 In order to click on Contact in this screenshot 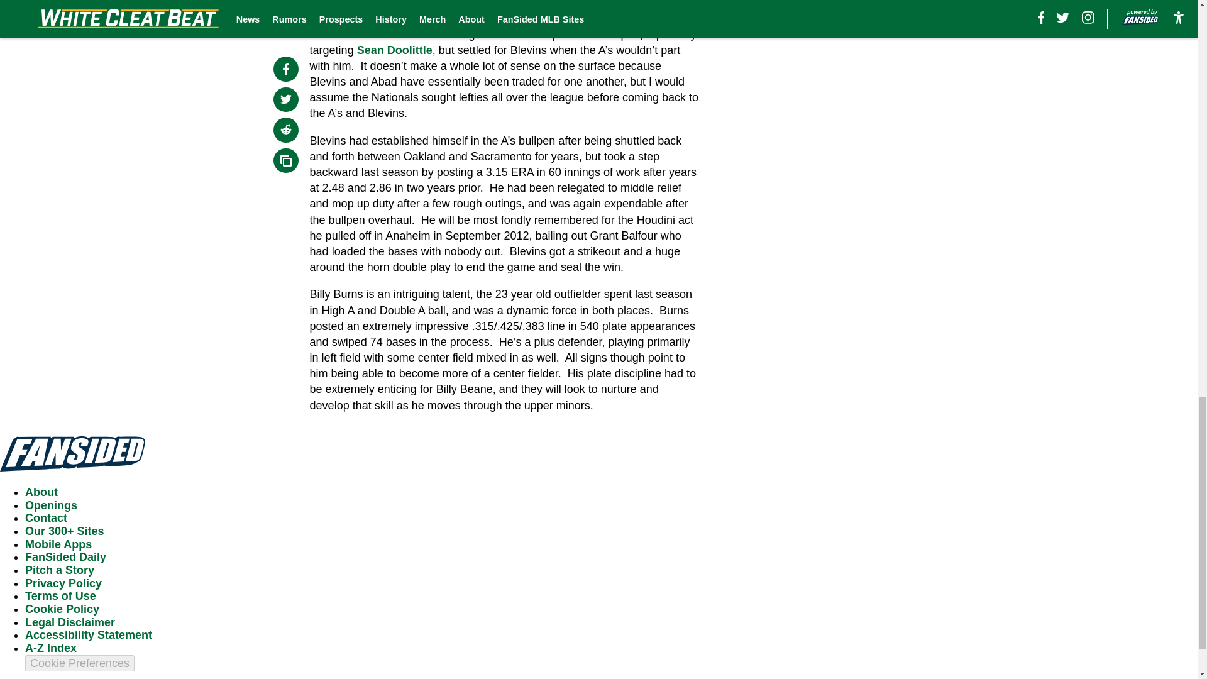, I will do `click(47, 518)`.